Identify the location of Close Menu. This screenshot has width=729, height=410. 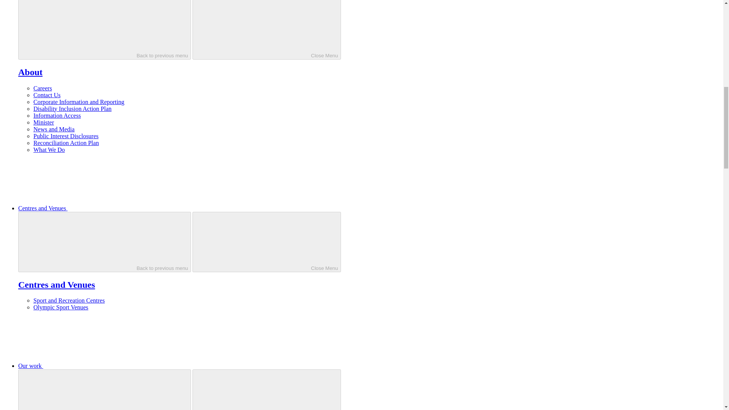
(267, 389).